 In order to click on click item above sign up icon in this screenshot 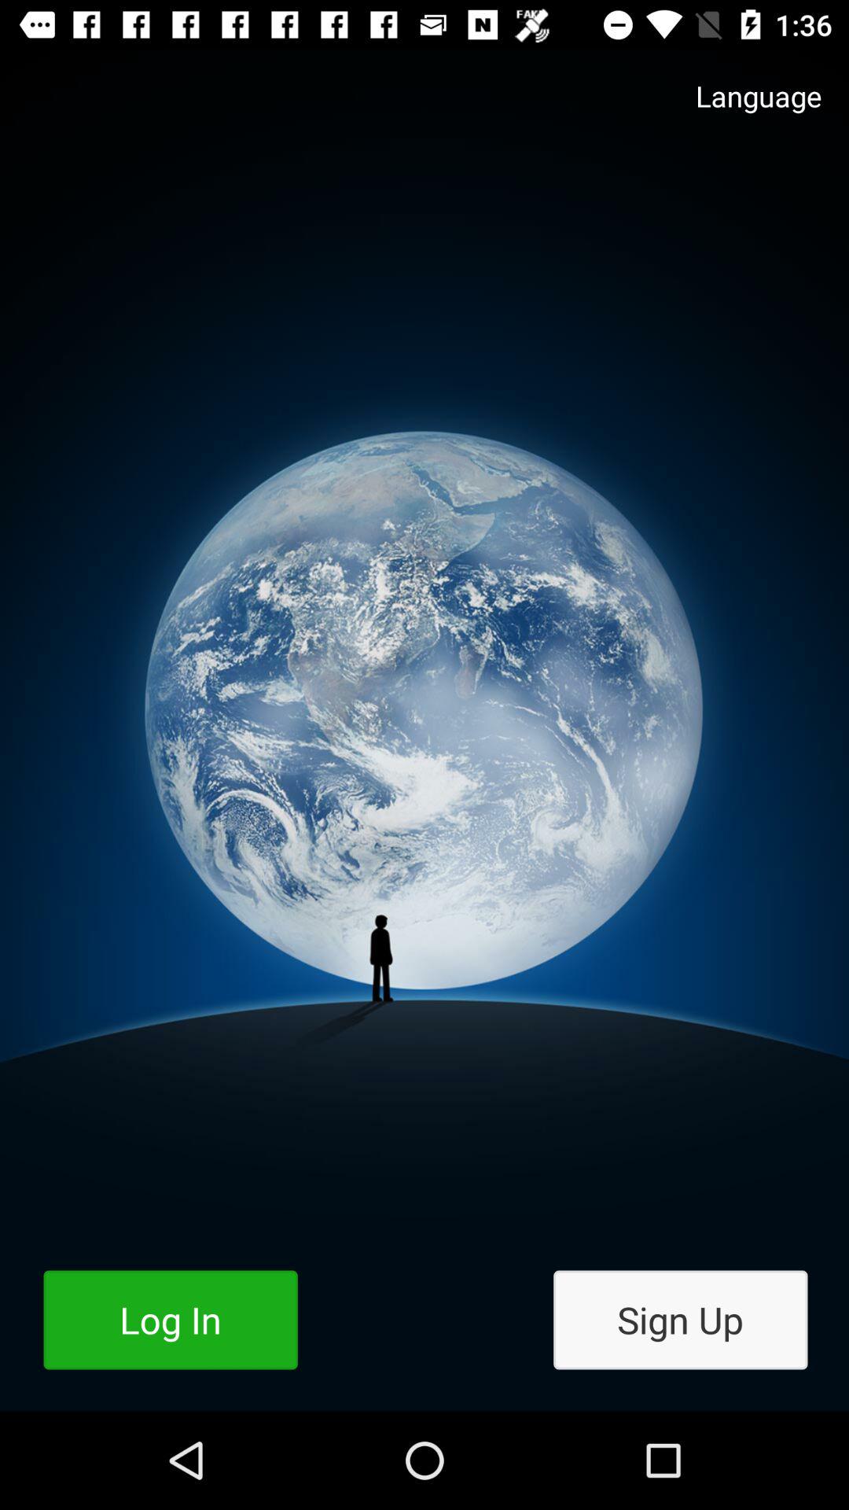, I will do `click(743, 112)`.